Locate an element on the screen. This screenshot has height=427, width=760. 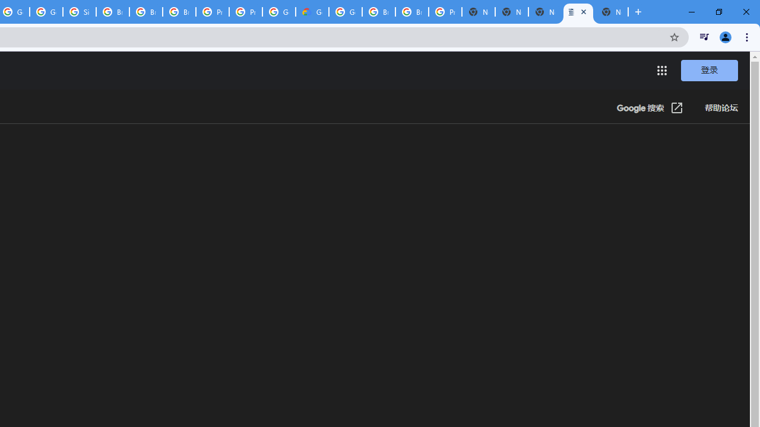
Browse Chrome as a guest - Computer - Google Chrome Help is located at coordinates (179, 12).